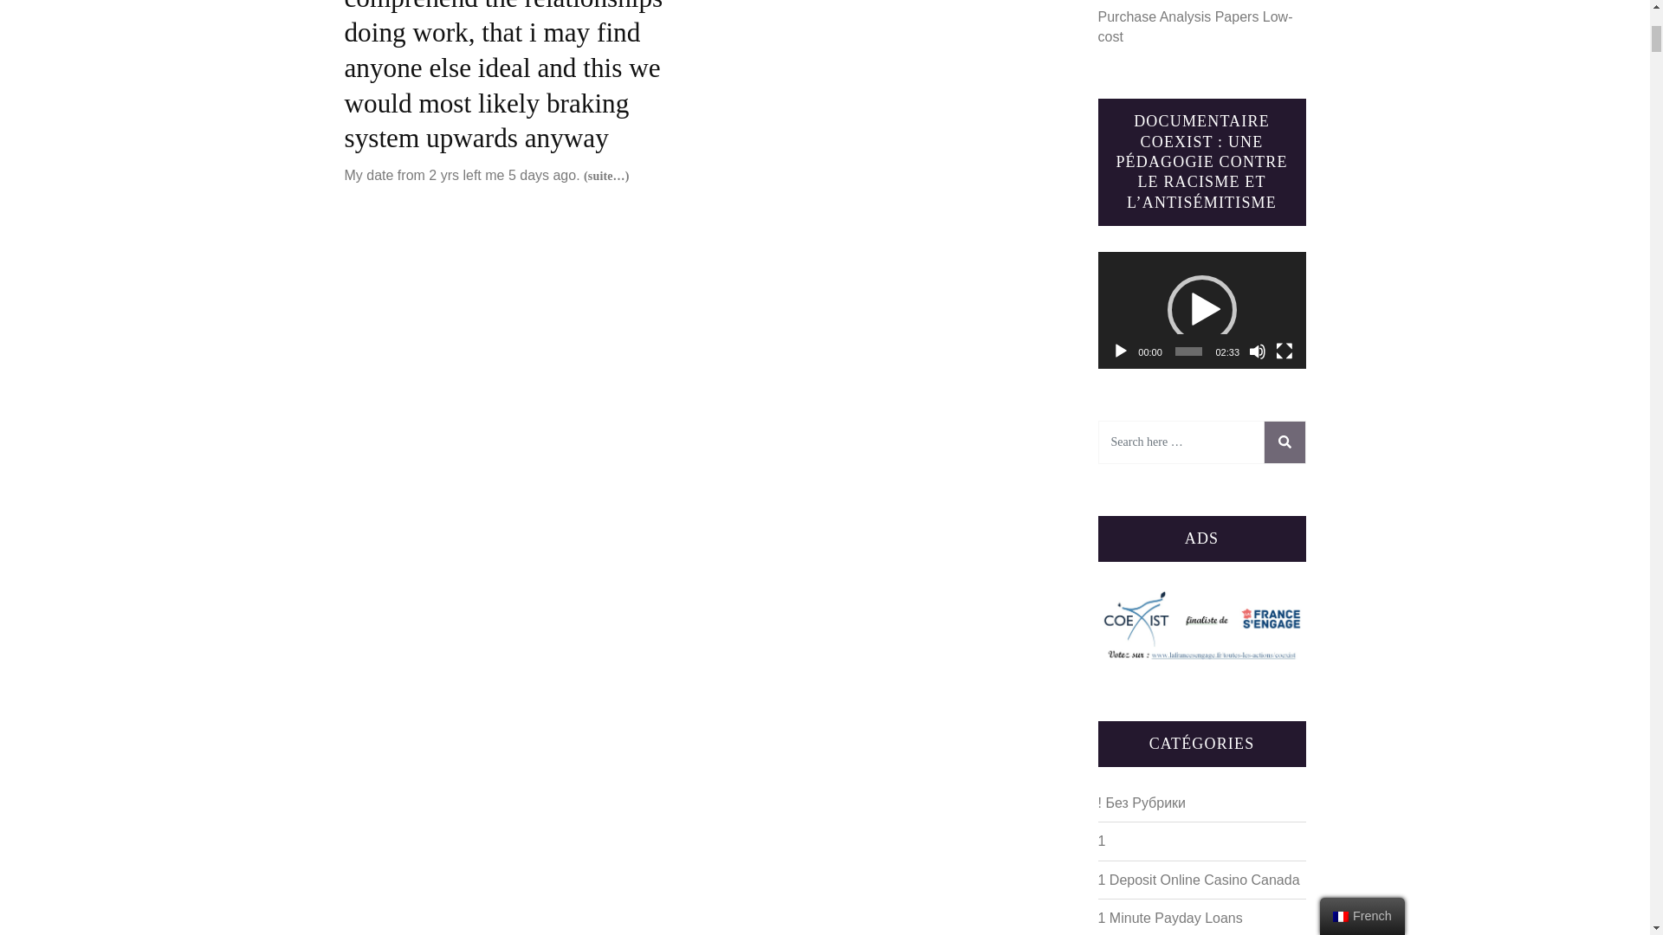  Describe the element at coordinates (1169, 918) in the screenshot. I see `1 Minute Payday Loans` at that location.